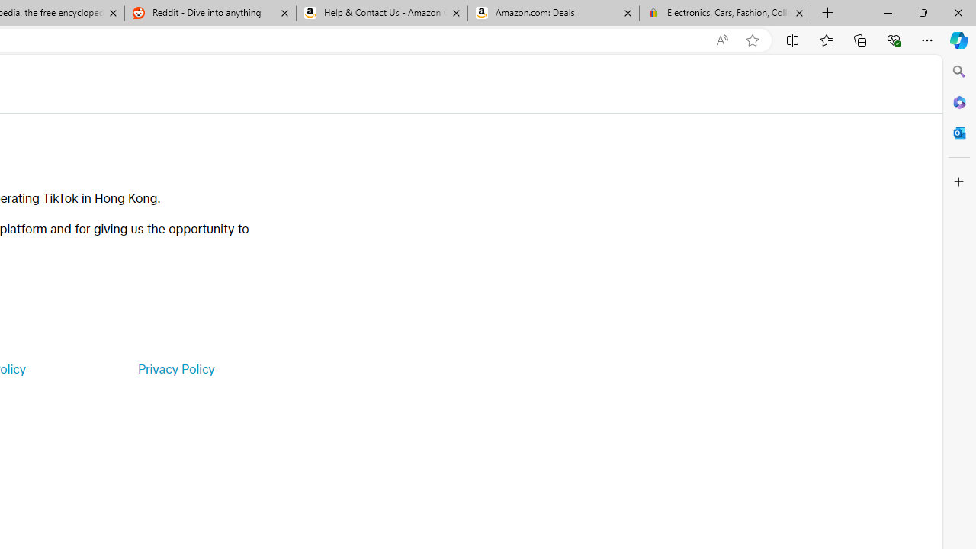 This screenshot has height=549, width=976. What do you see at coordinates (382, 14) in the screenshot?
I see `Help & Contact Us - Amazon Customer Service` at bounding box center [382, 14].